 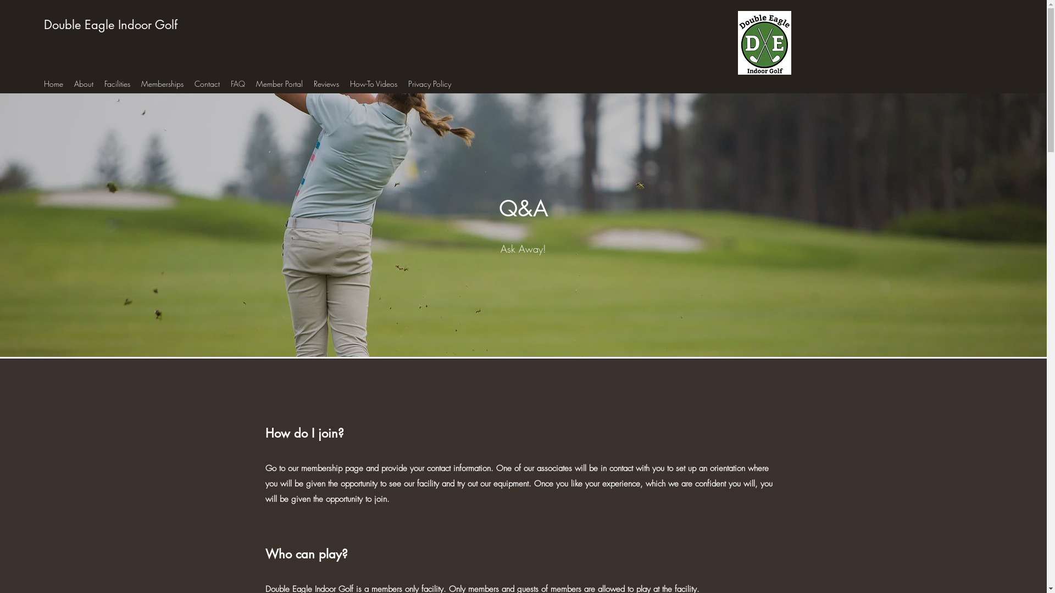 What do you see at coordinates (84, 83) in the screenshot?
I see `About` at bounding box center [84, 83].